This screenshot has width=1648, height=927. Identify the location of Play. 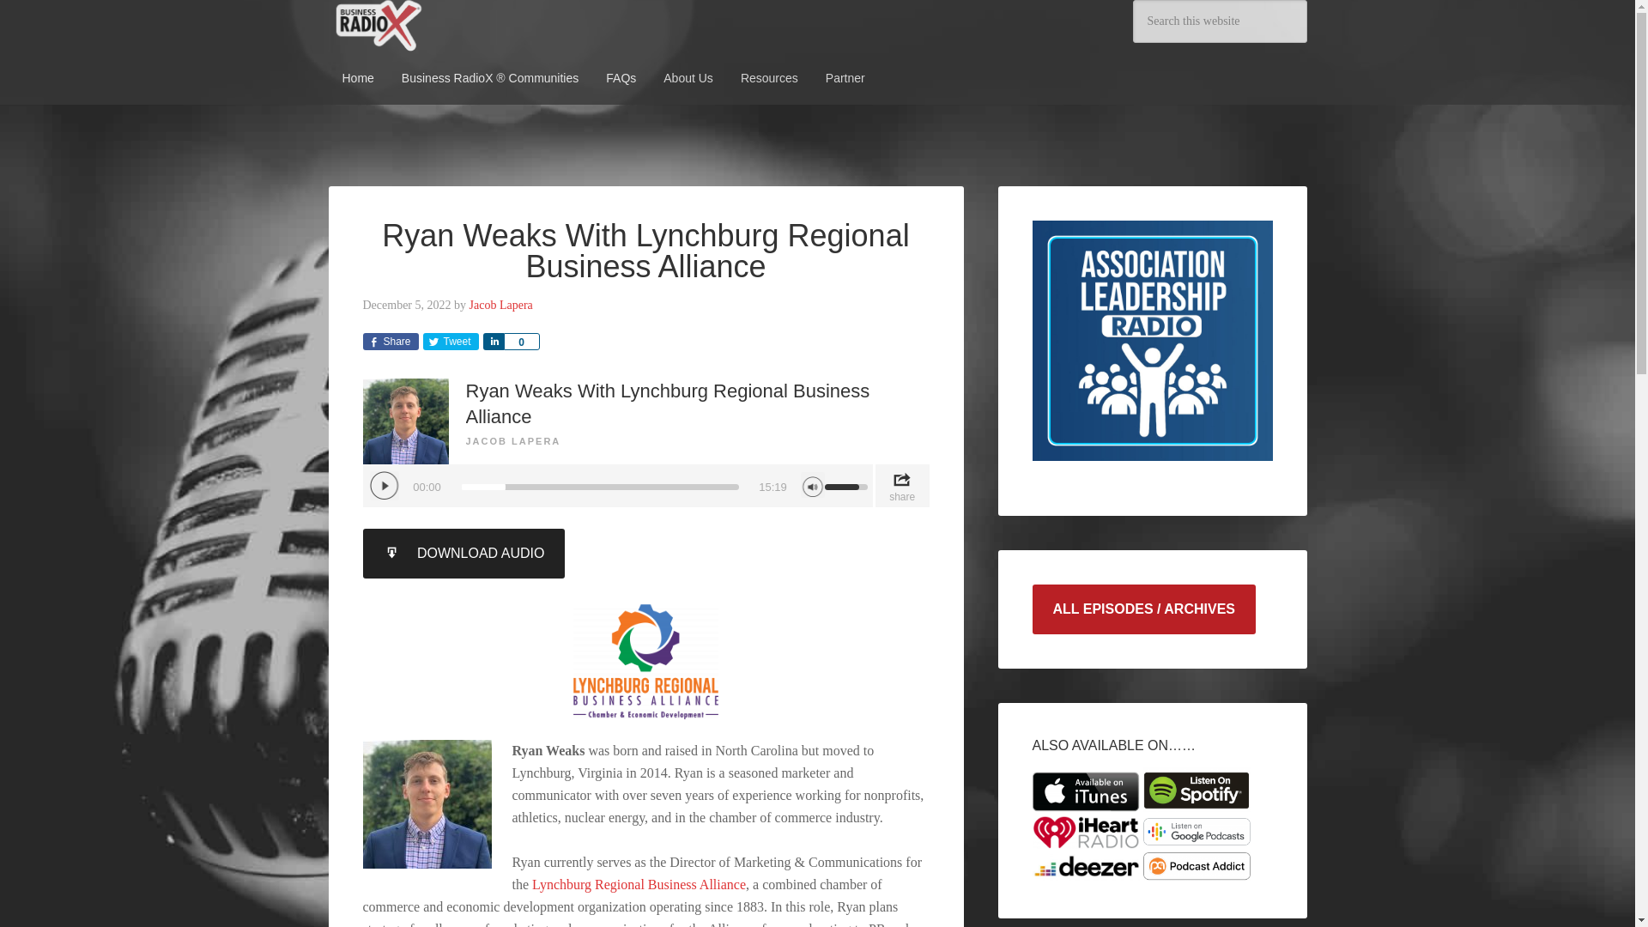
(384, 486).